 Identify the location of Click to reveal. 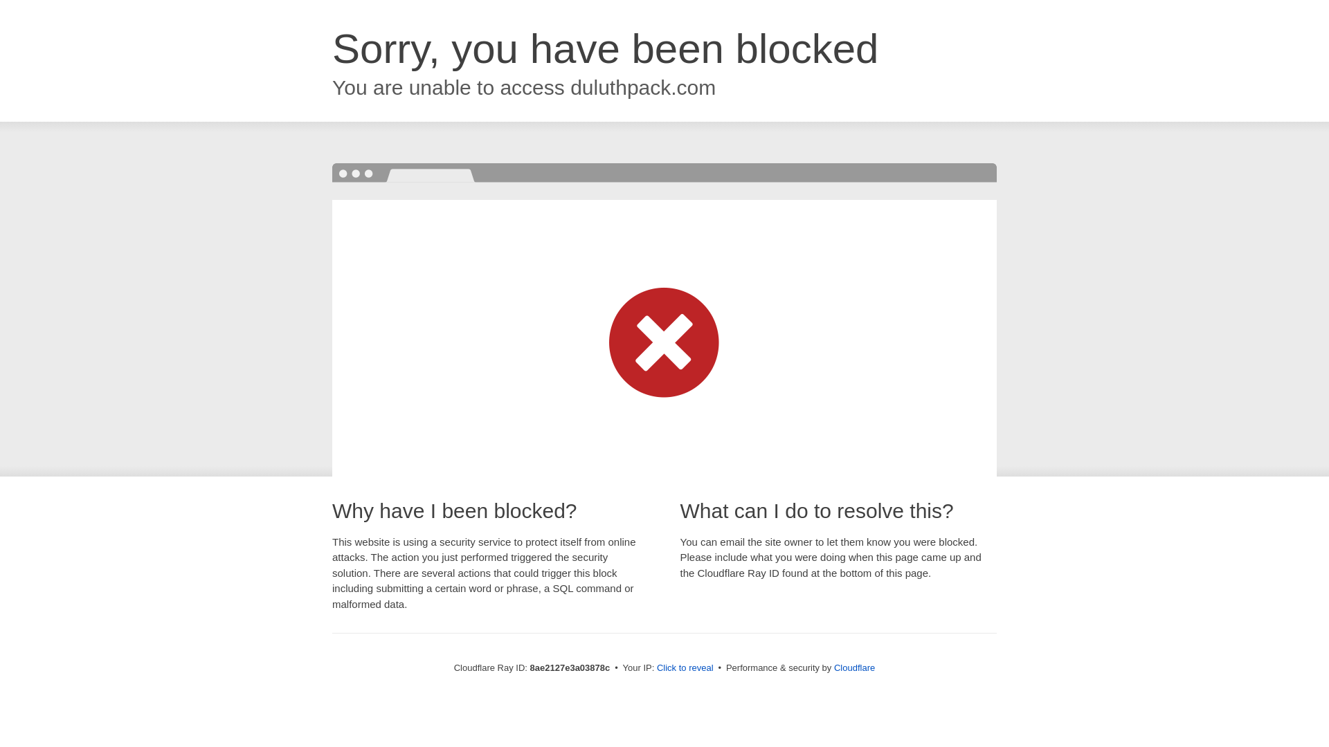
(685, 668).